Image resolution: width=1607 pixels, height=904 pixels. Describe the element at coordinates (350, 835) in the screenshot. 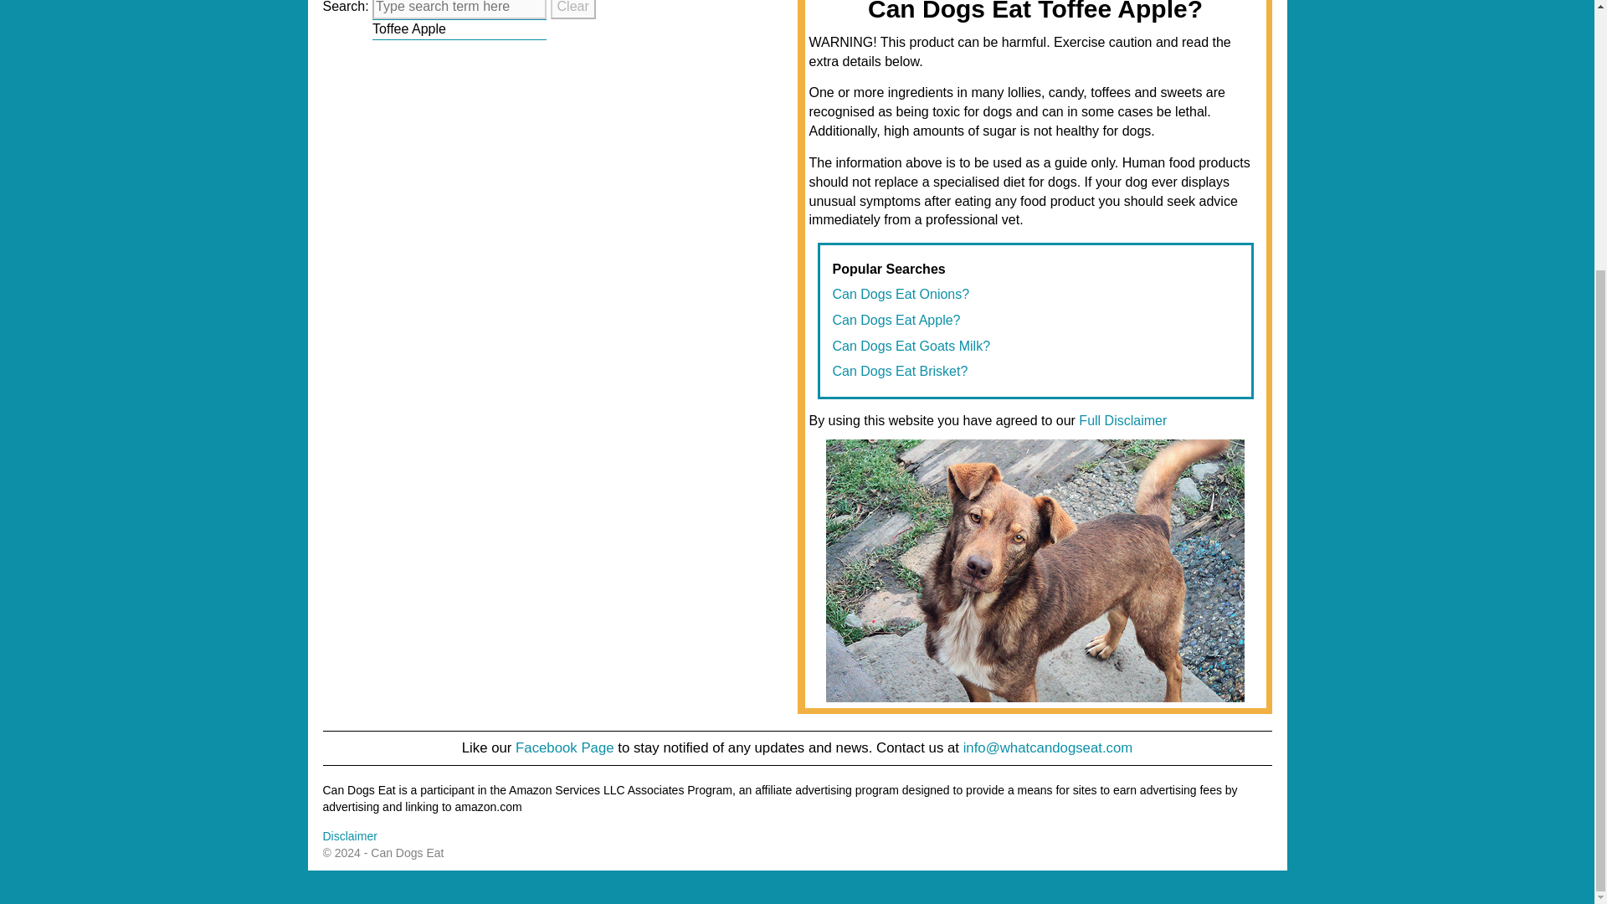

I see `Disclaimer` at that location.